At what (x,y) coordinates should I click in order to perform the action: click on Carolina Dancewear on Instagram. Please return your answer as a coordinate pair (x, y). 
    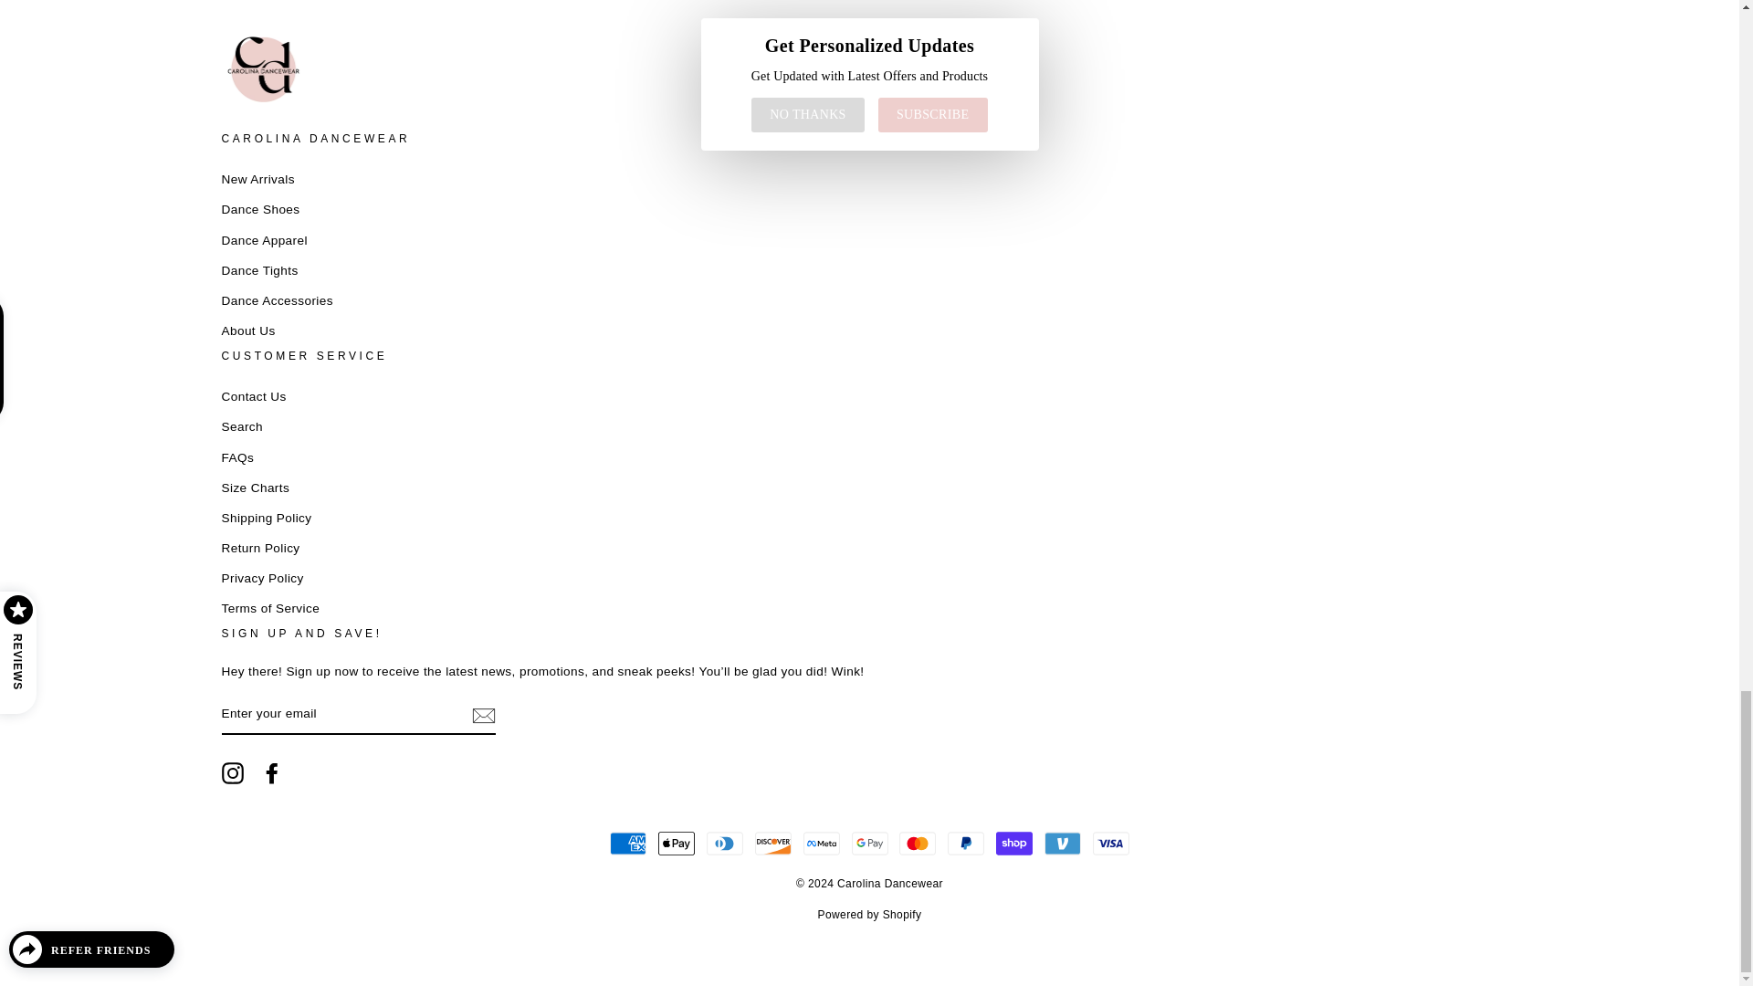
    Looking at the image, I should click on (232, 772).